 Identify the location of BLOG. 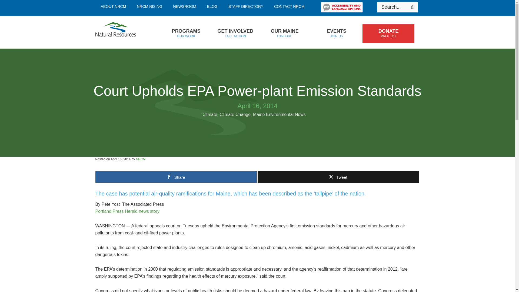
(212, 6).